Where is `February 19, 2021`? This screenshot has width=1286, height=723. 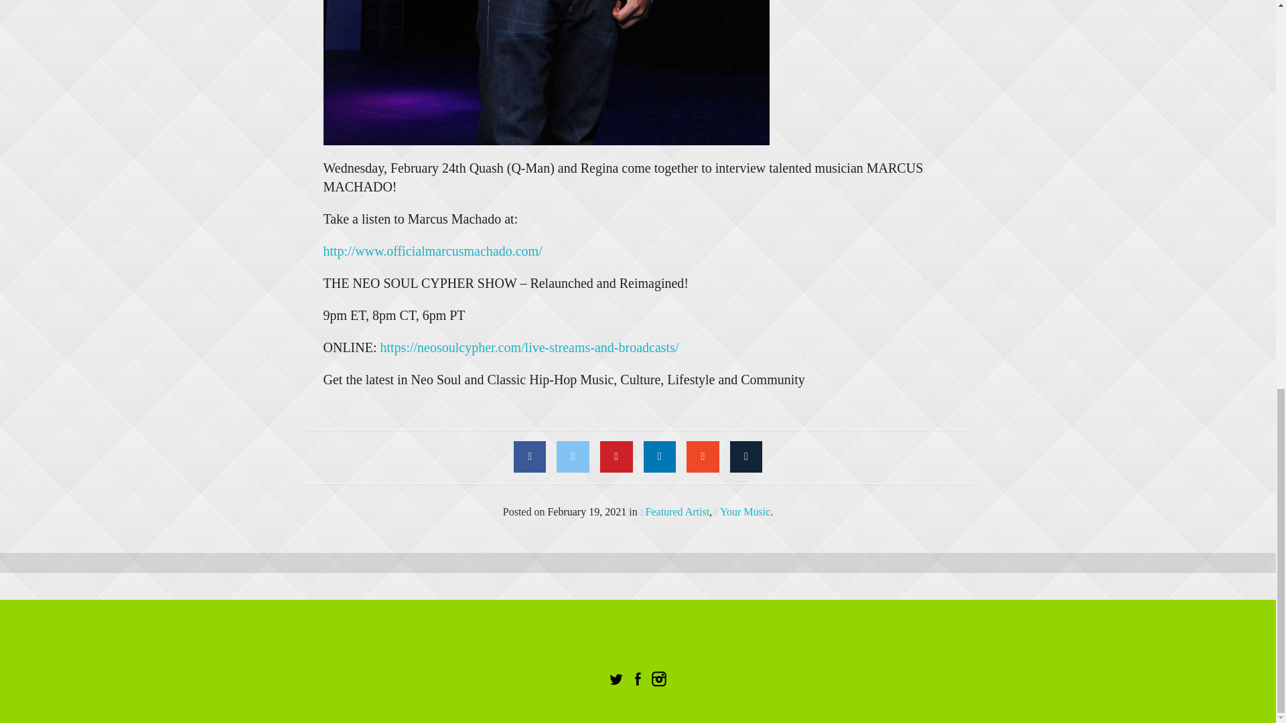 February 19, 2021 is located at coordinates (587, 511).